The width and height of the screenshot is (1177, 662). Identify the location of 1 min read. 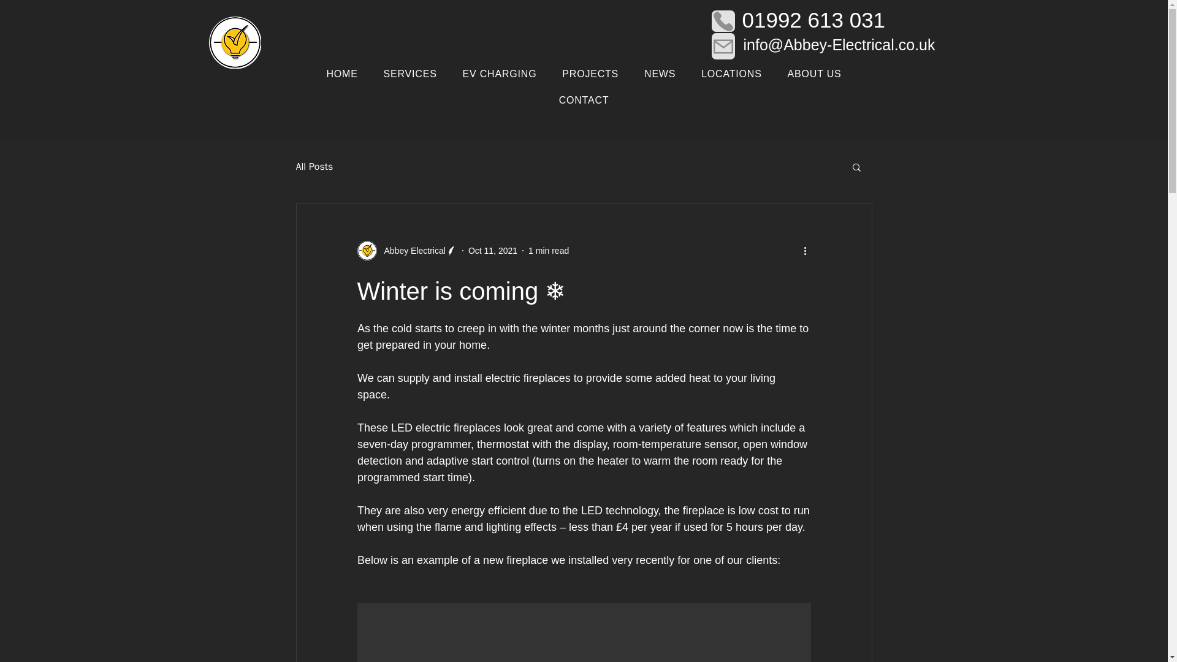
(548, 250).